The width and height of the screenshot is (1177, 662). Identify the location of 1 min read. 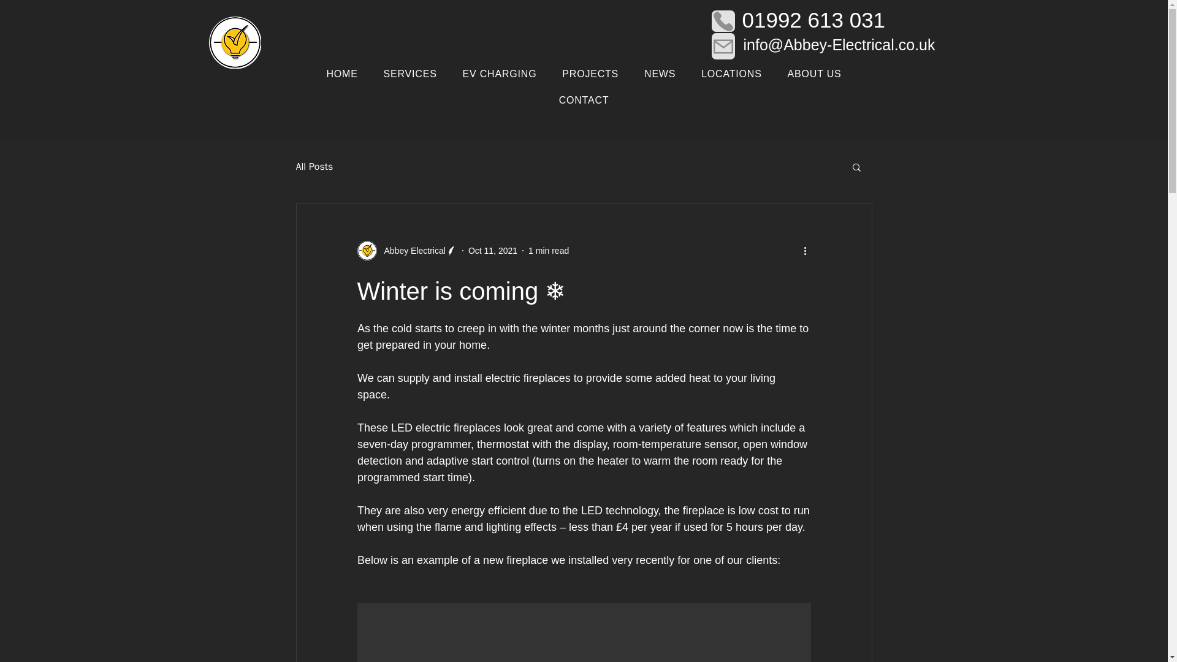
(548, 250).